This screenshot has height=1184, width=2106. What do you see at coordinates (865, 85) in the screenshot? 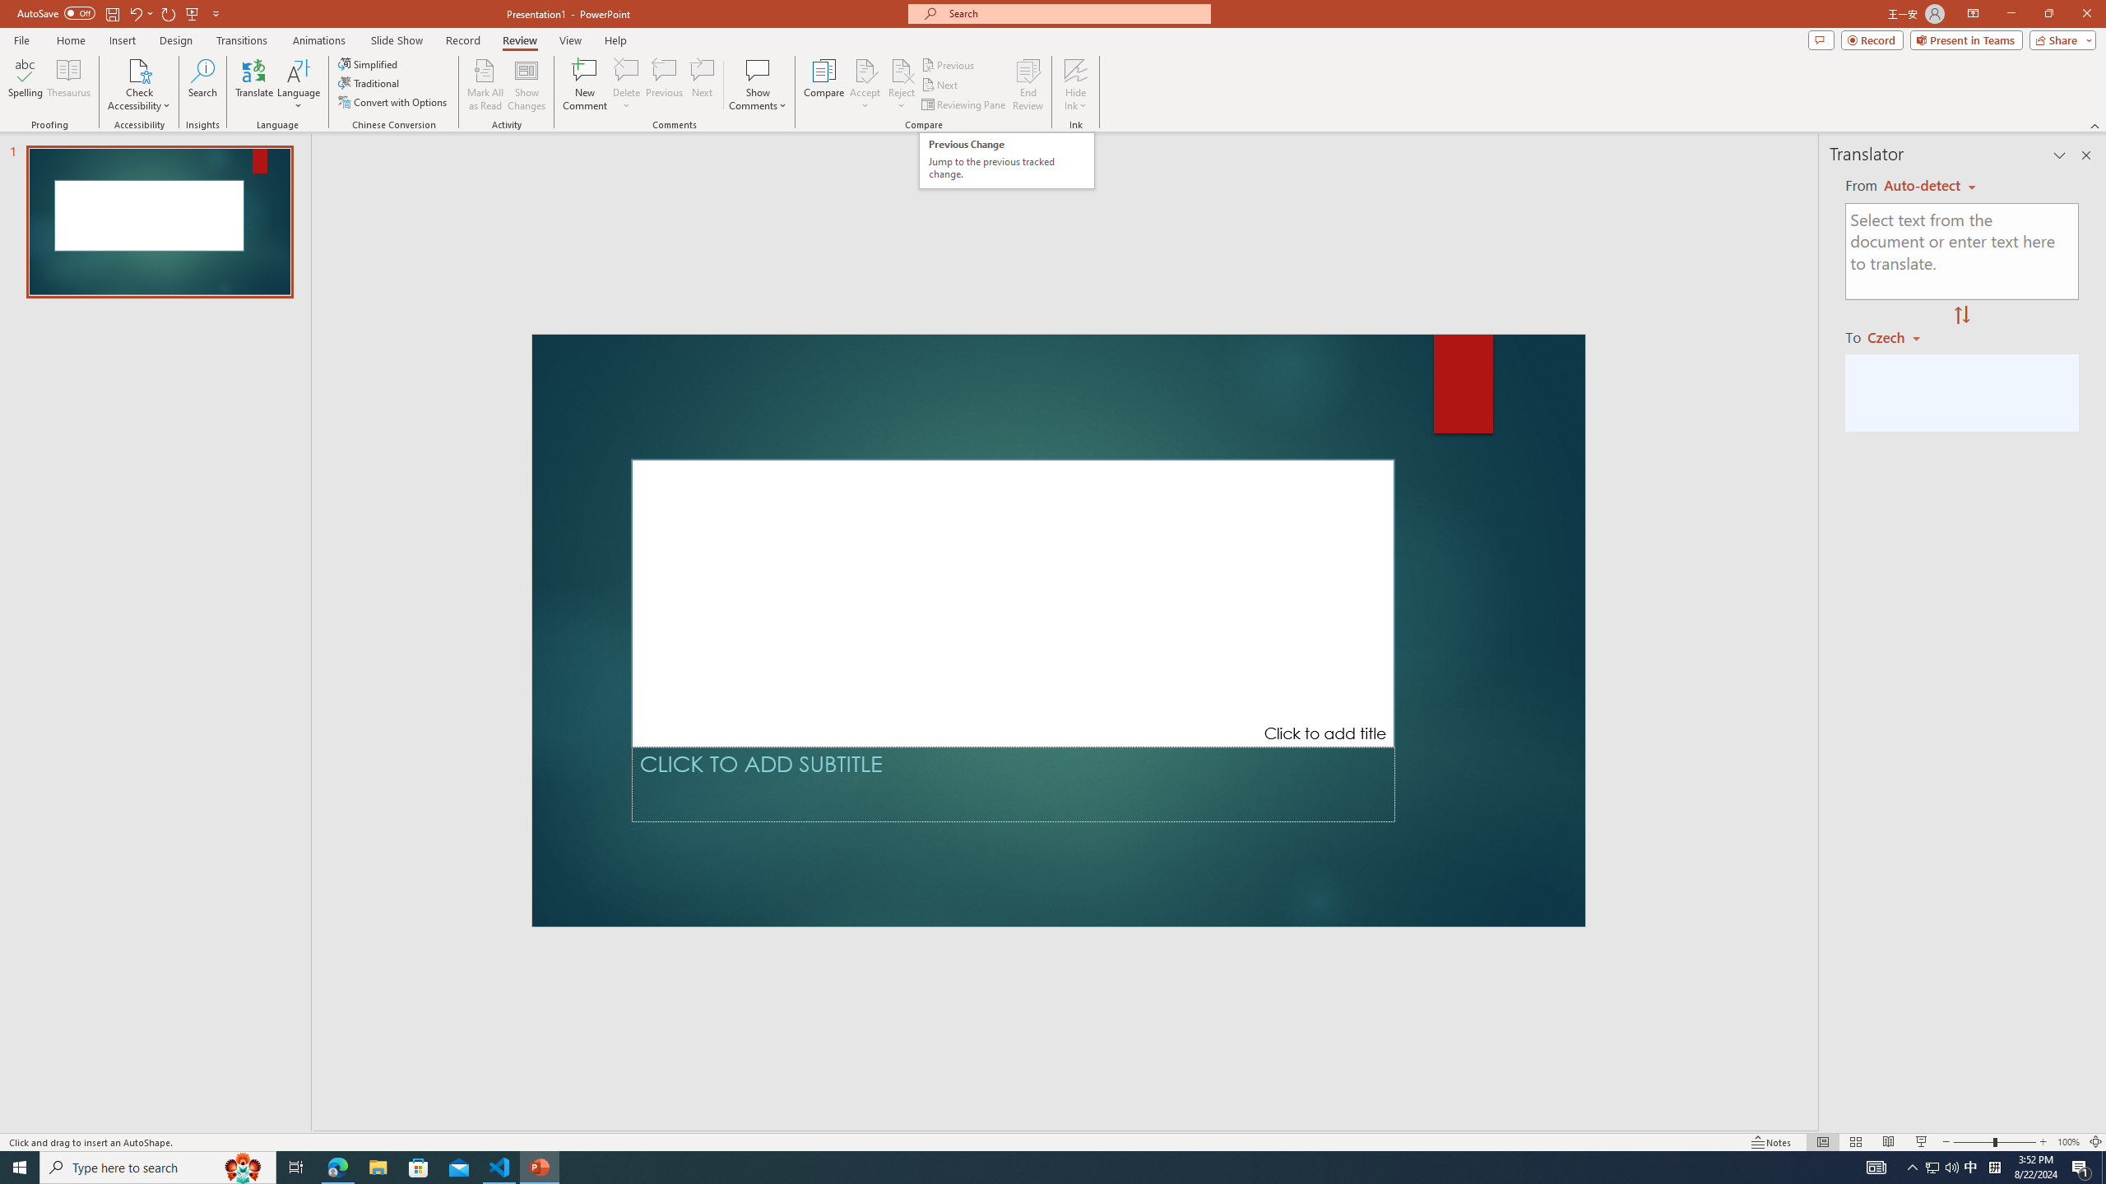
I see `Accept` at bounding box center [865, 85].